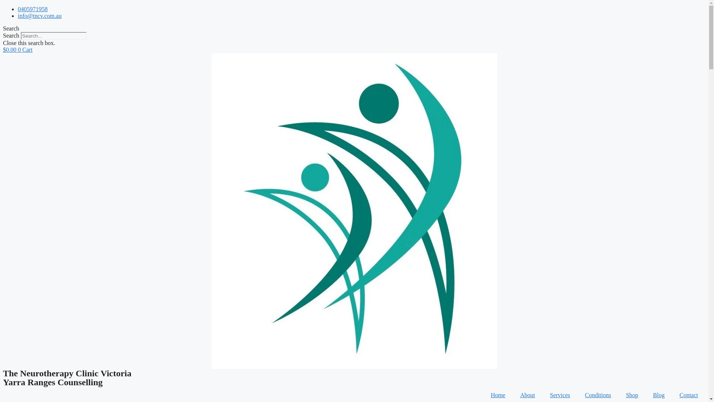 The height and width of the screenshot is (402, 714). I want to click on 0405971958, so click(33, 9).